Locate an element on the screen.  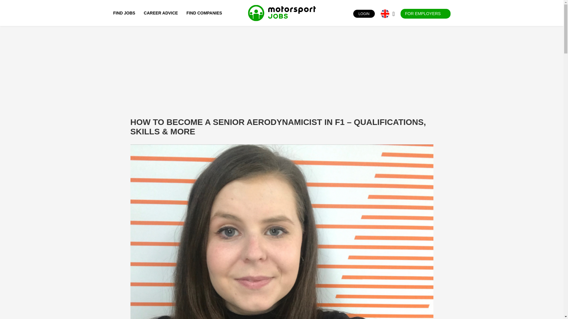
Motorsportjobs.com is located at coordinates (282, 13).